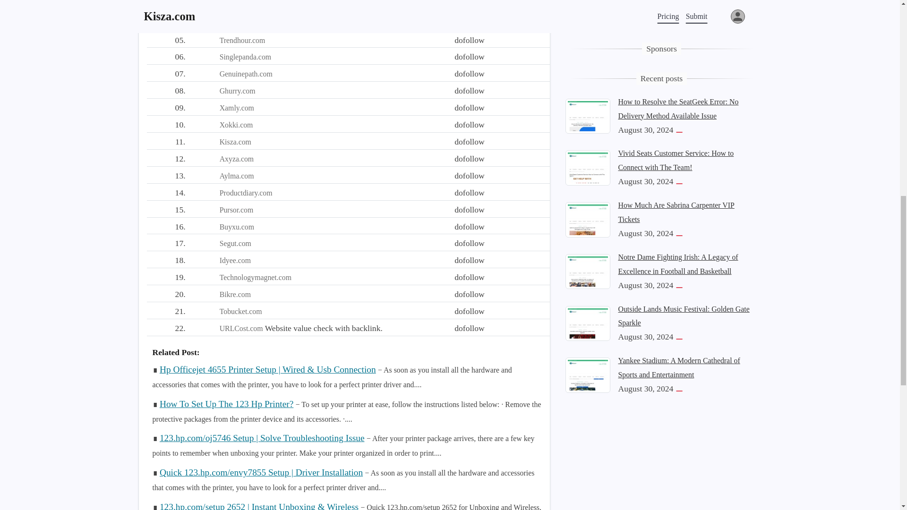 This screenshot has height=510, width=907. I want to click on Productdiary.com, so click(246, 193).